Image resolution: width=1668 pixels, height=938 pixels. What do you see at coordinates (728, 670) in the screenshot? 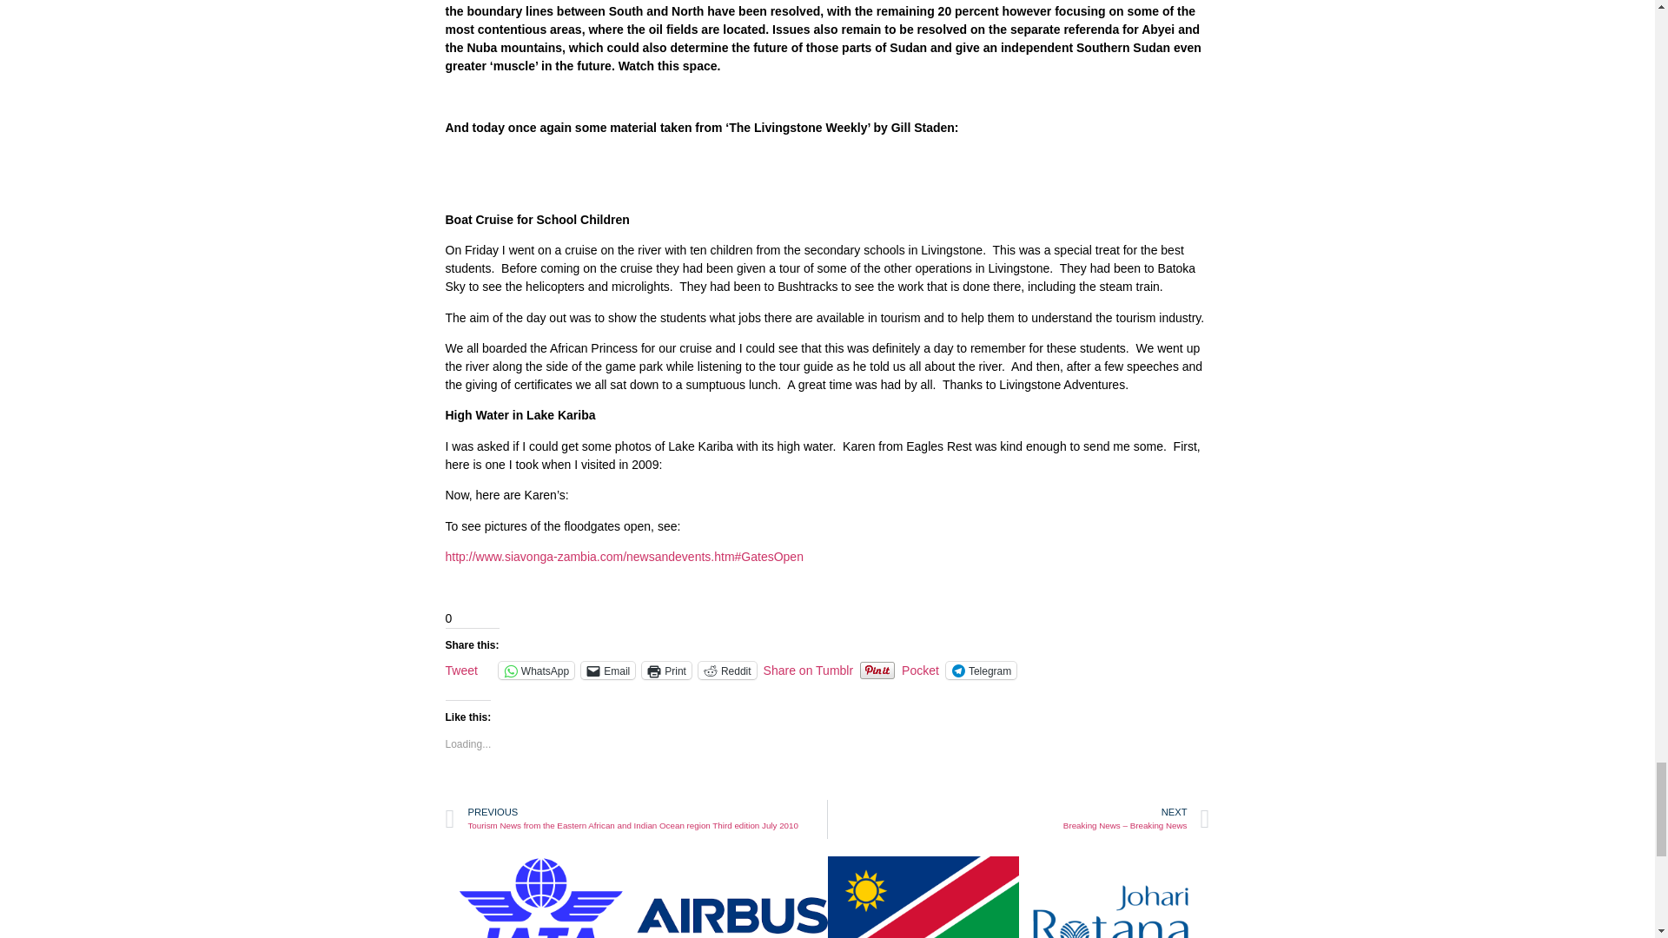
I see `Click to share on Reddit` at bounding box center [728, 670].